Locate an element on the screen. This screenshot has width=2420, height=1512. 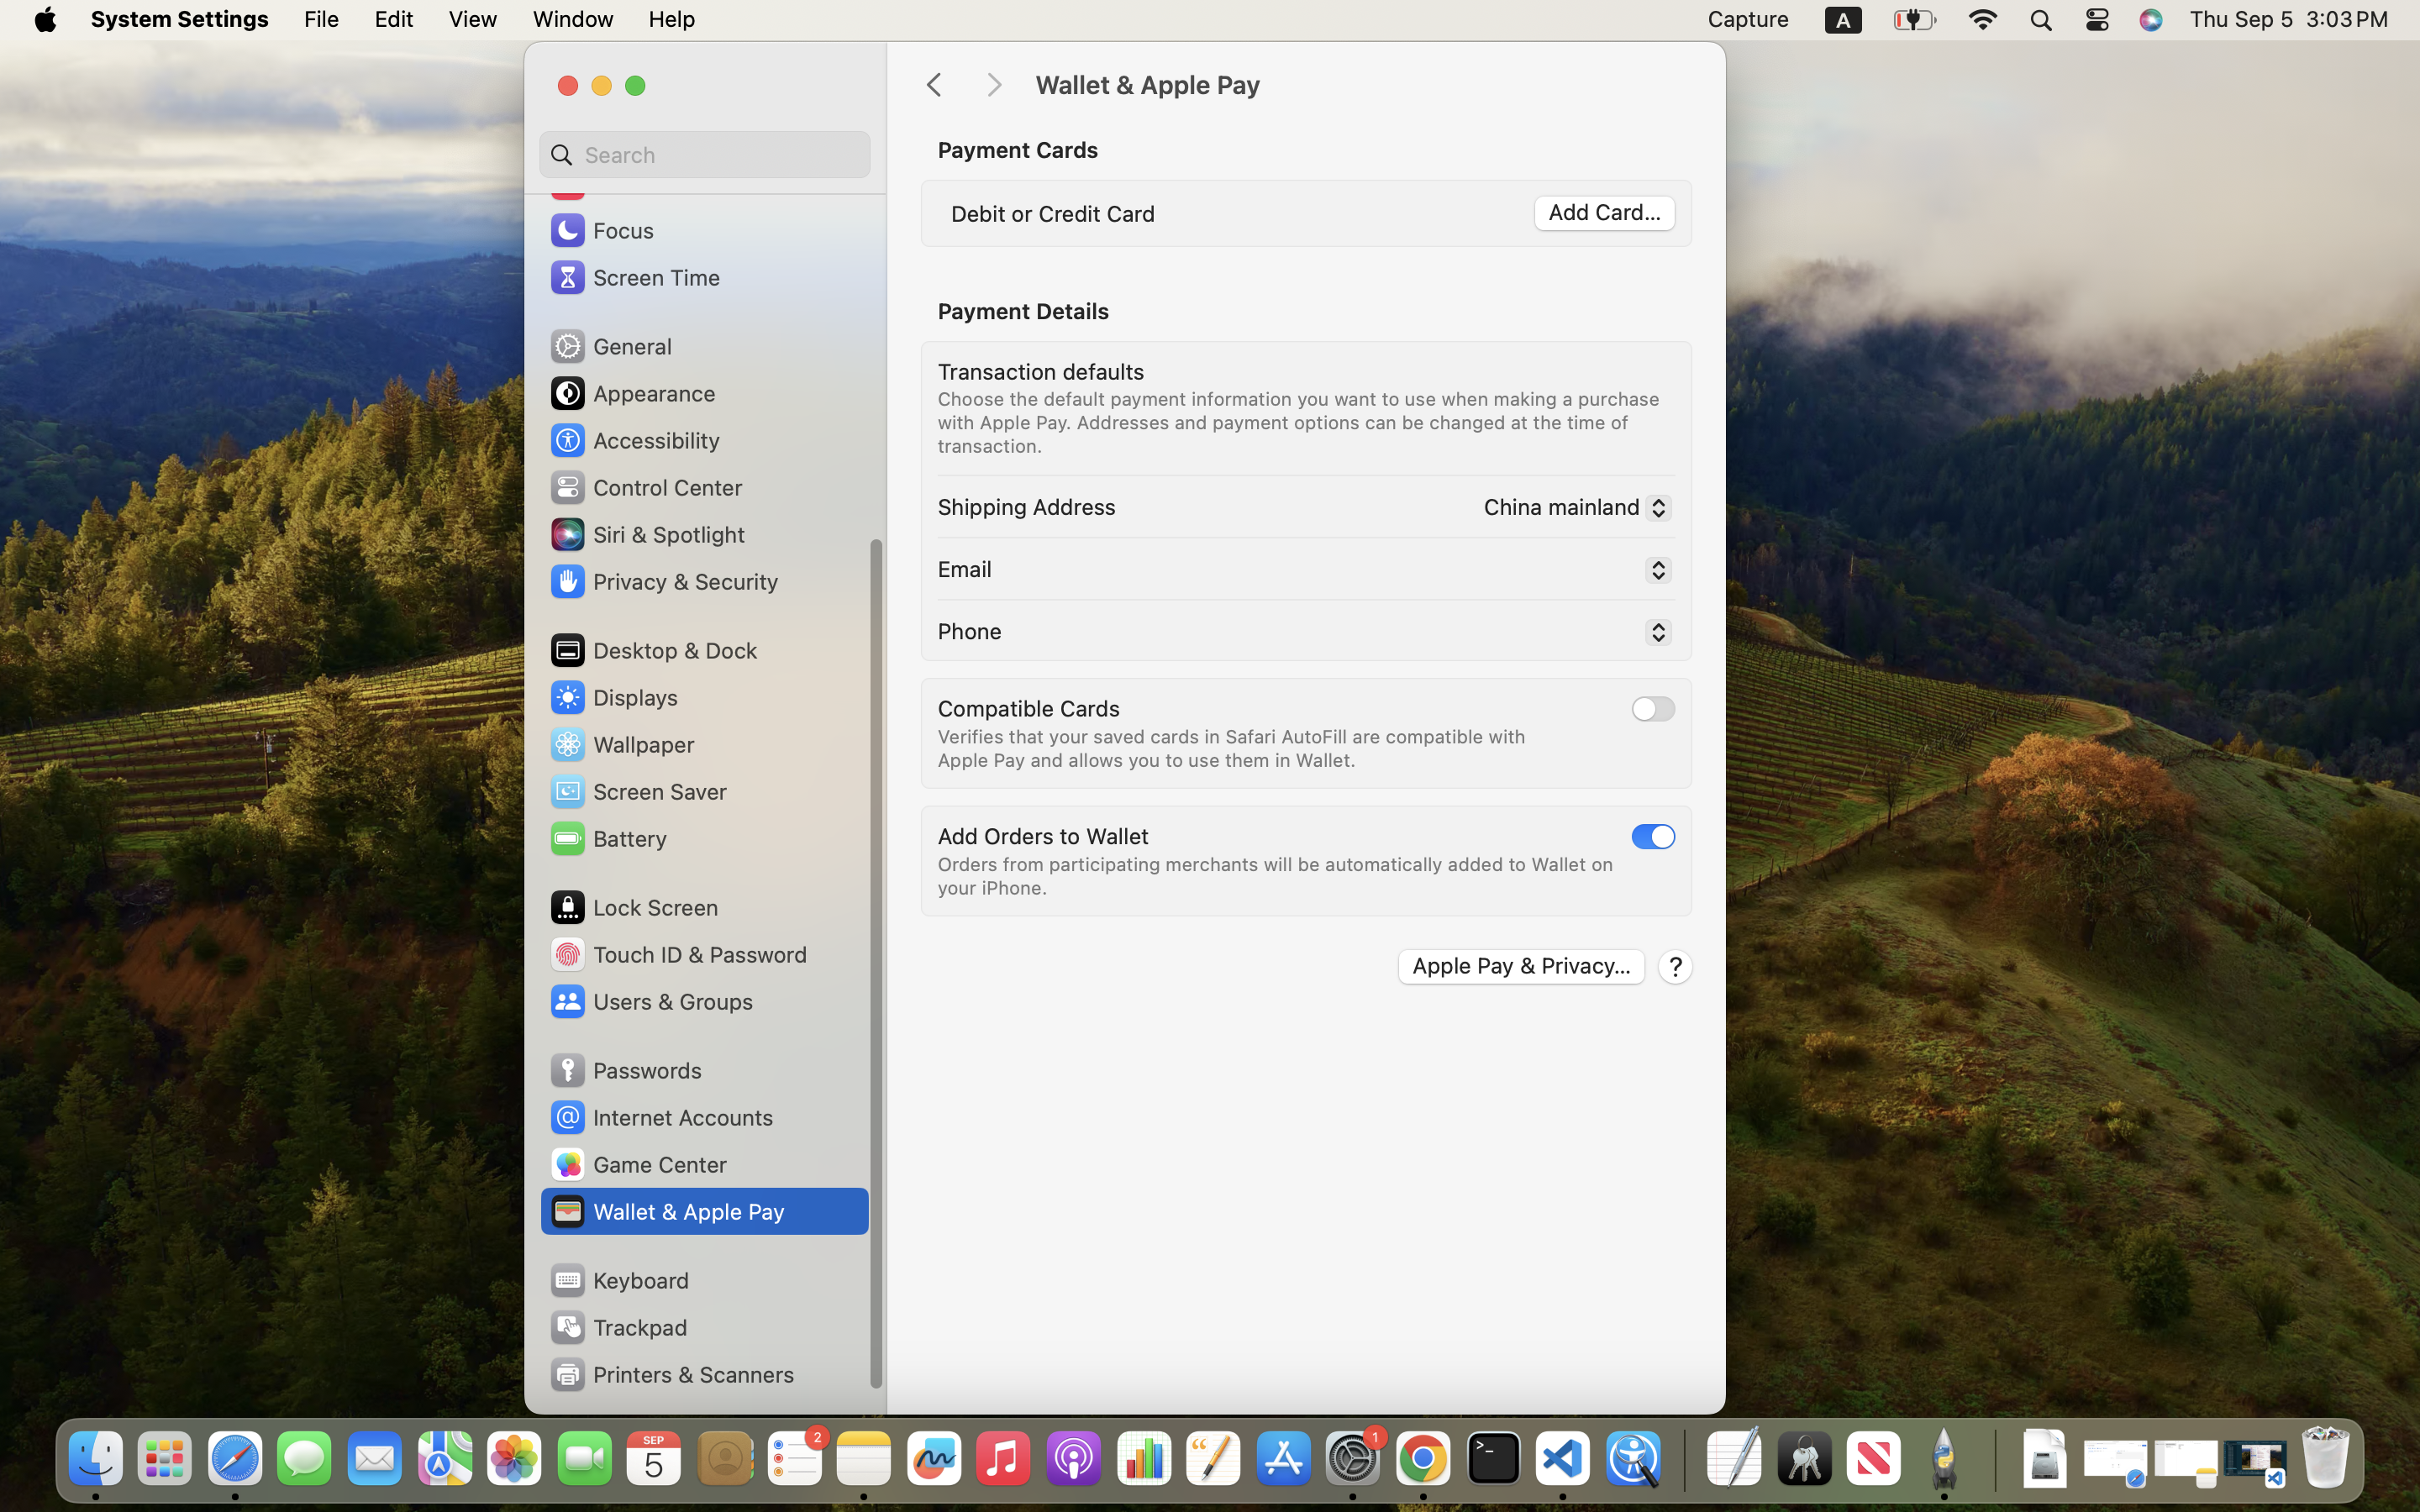
Battery is located at coordinates (608, 838).